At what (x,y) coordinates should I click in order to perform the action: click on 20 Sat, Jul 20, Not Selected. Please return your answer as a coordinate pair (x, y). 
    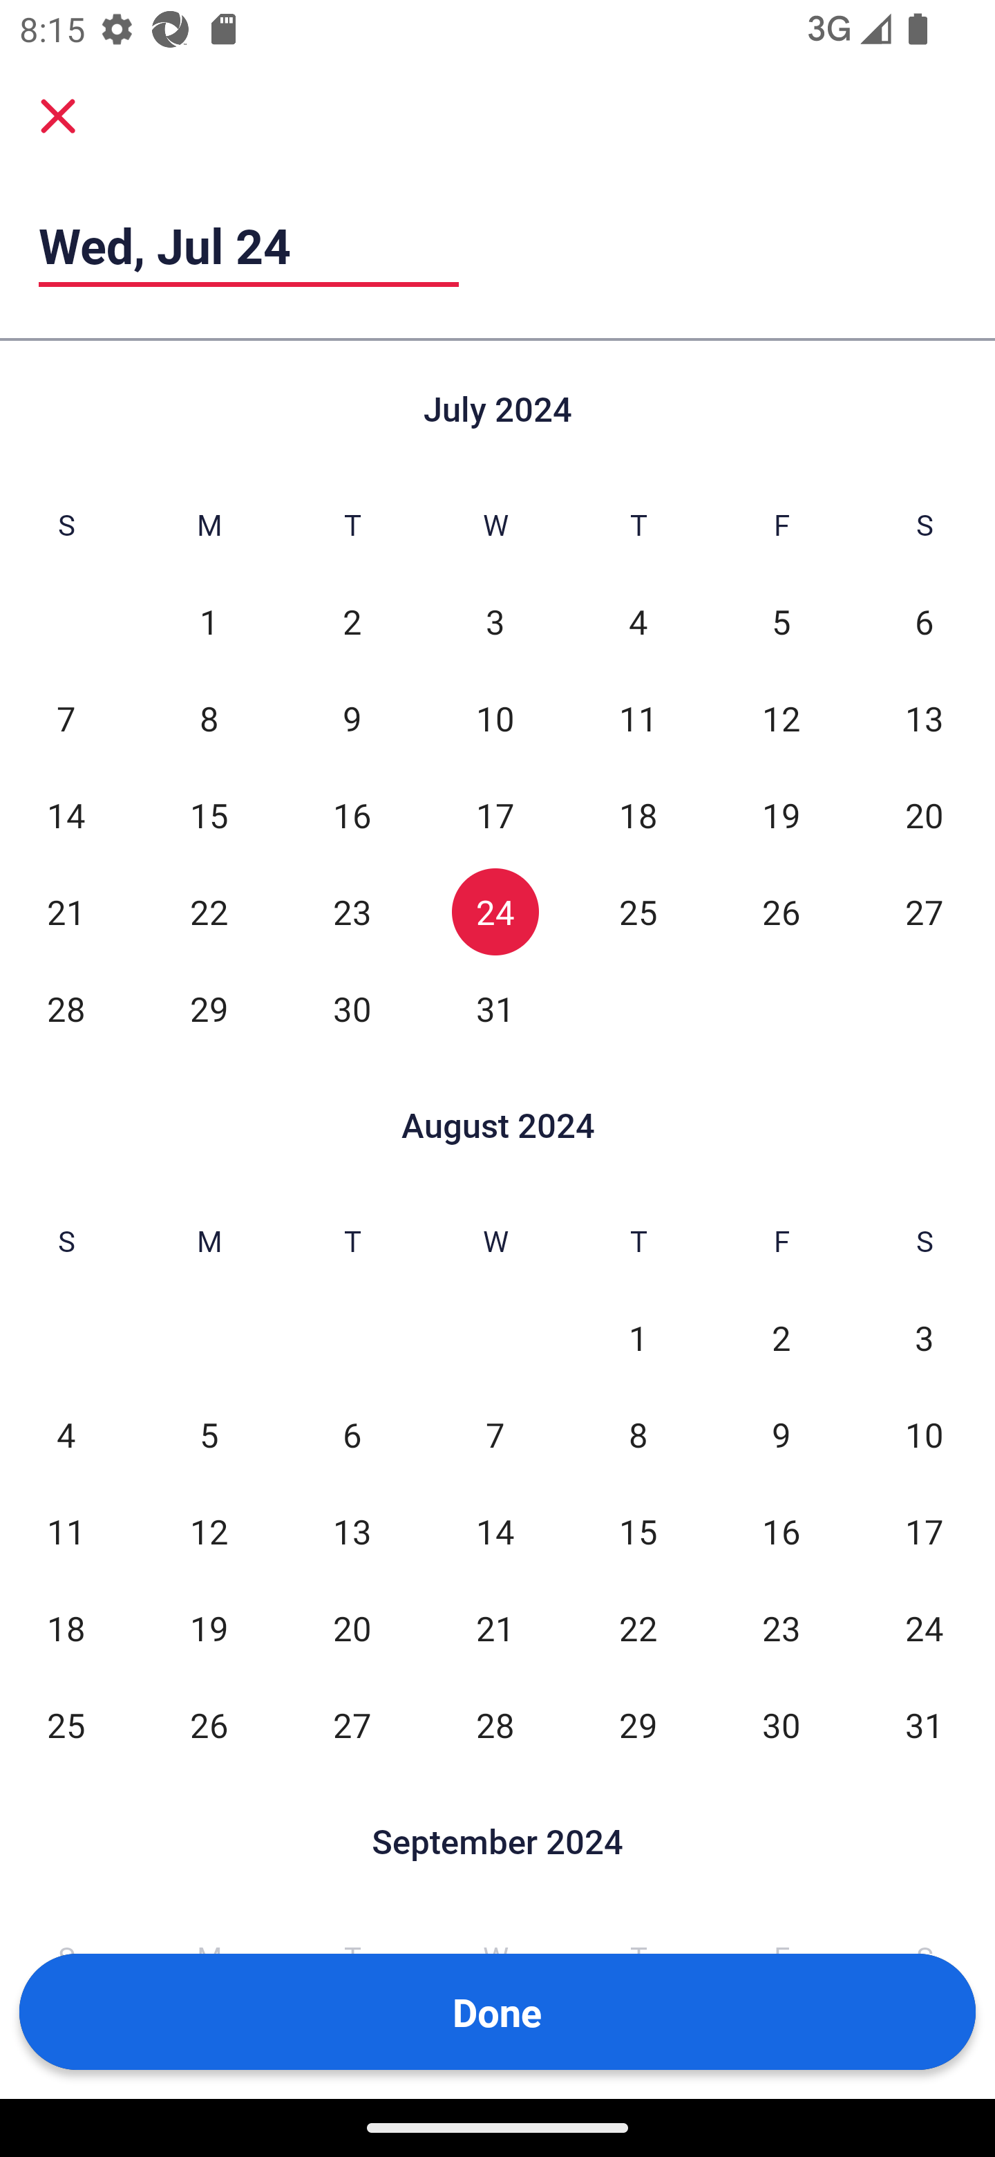
    Looking at the image, I should click on (925, 814).